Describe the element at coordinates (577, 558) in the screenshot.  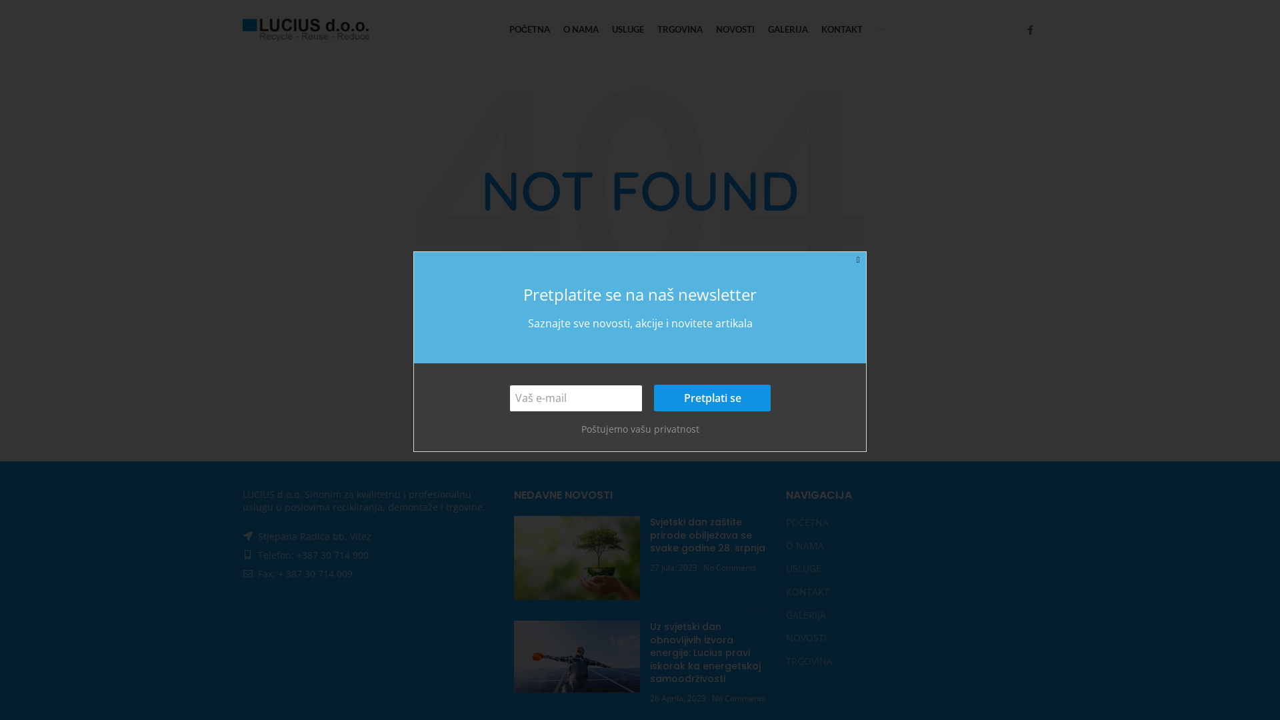
I see `NASLOVNA` at that location.